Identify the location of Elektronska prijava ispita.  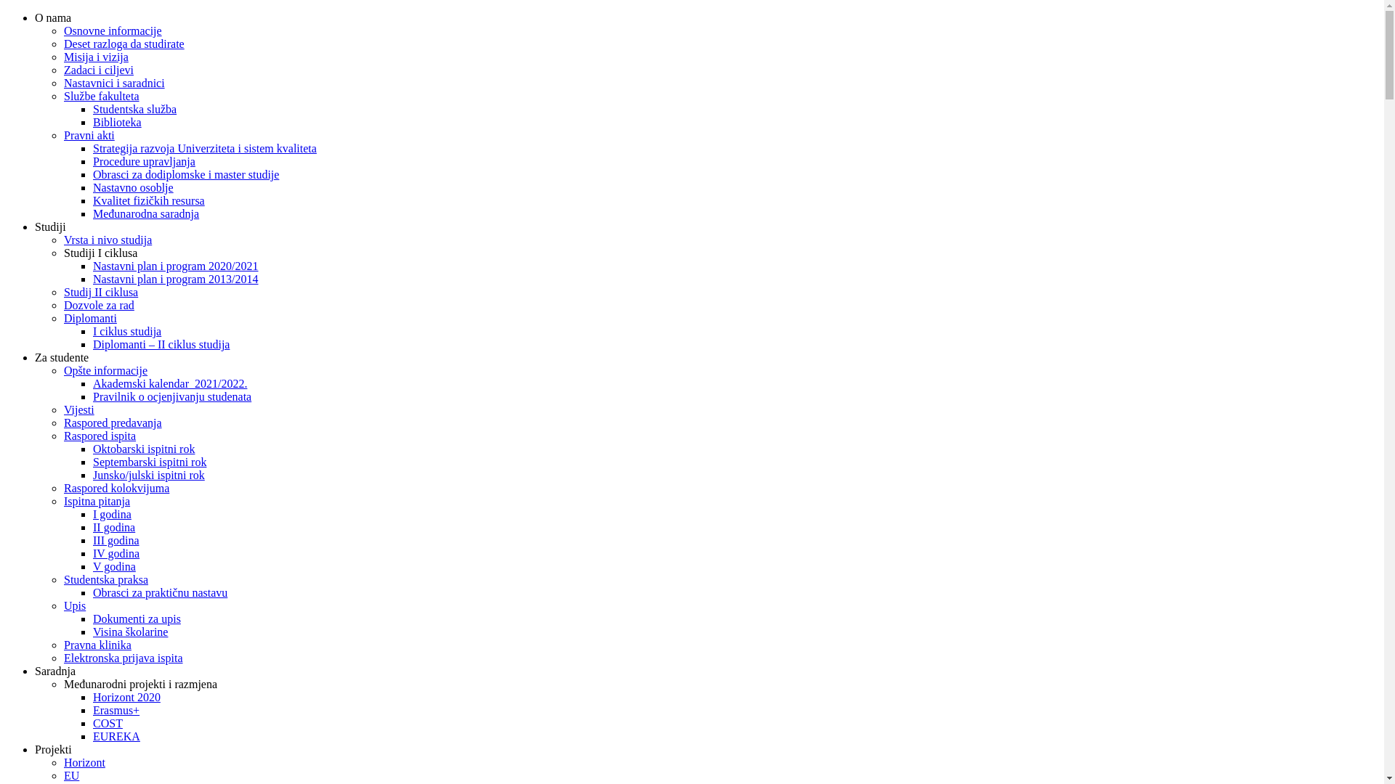
(124, 658).